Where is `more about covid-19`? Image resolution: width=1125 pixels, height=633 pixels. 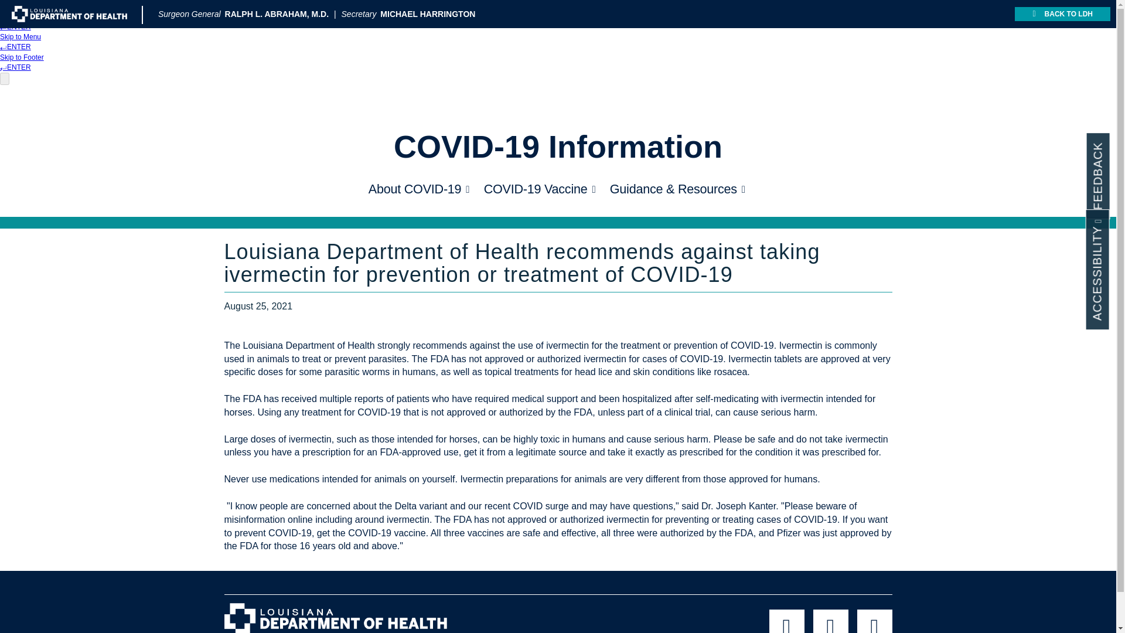
more about covid-19 is located at coordinates (743, 189).